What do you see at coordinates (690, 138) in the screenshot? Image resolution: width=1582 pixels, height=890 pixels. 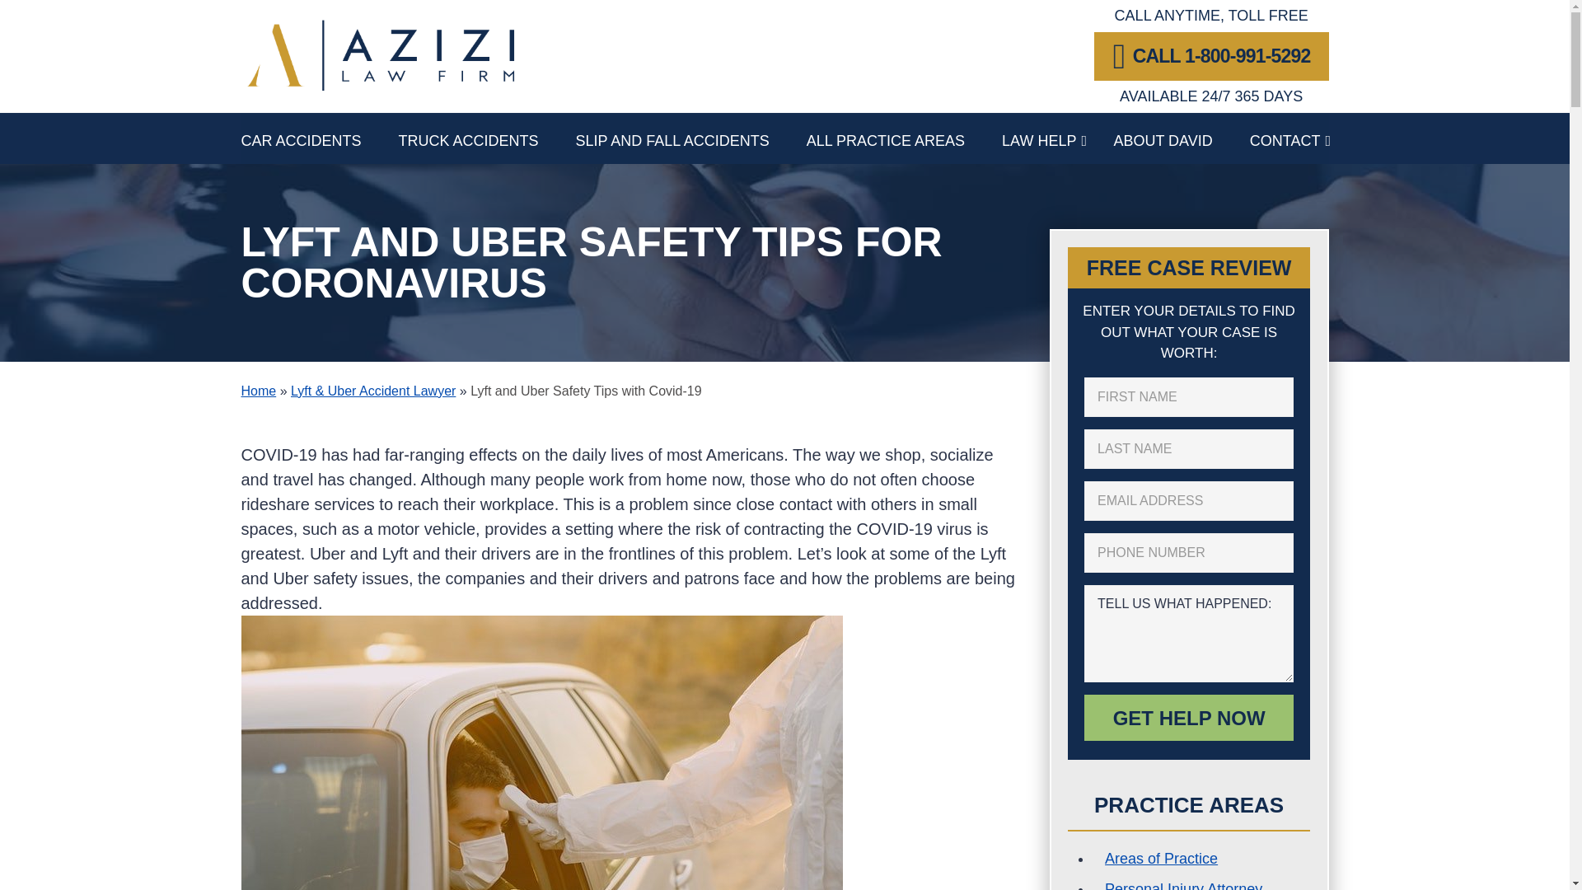 I see `SLIP AND FALL ACCIDENTS` at bounding box center [690, 138].